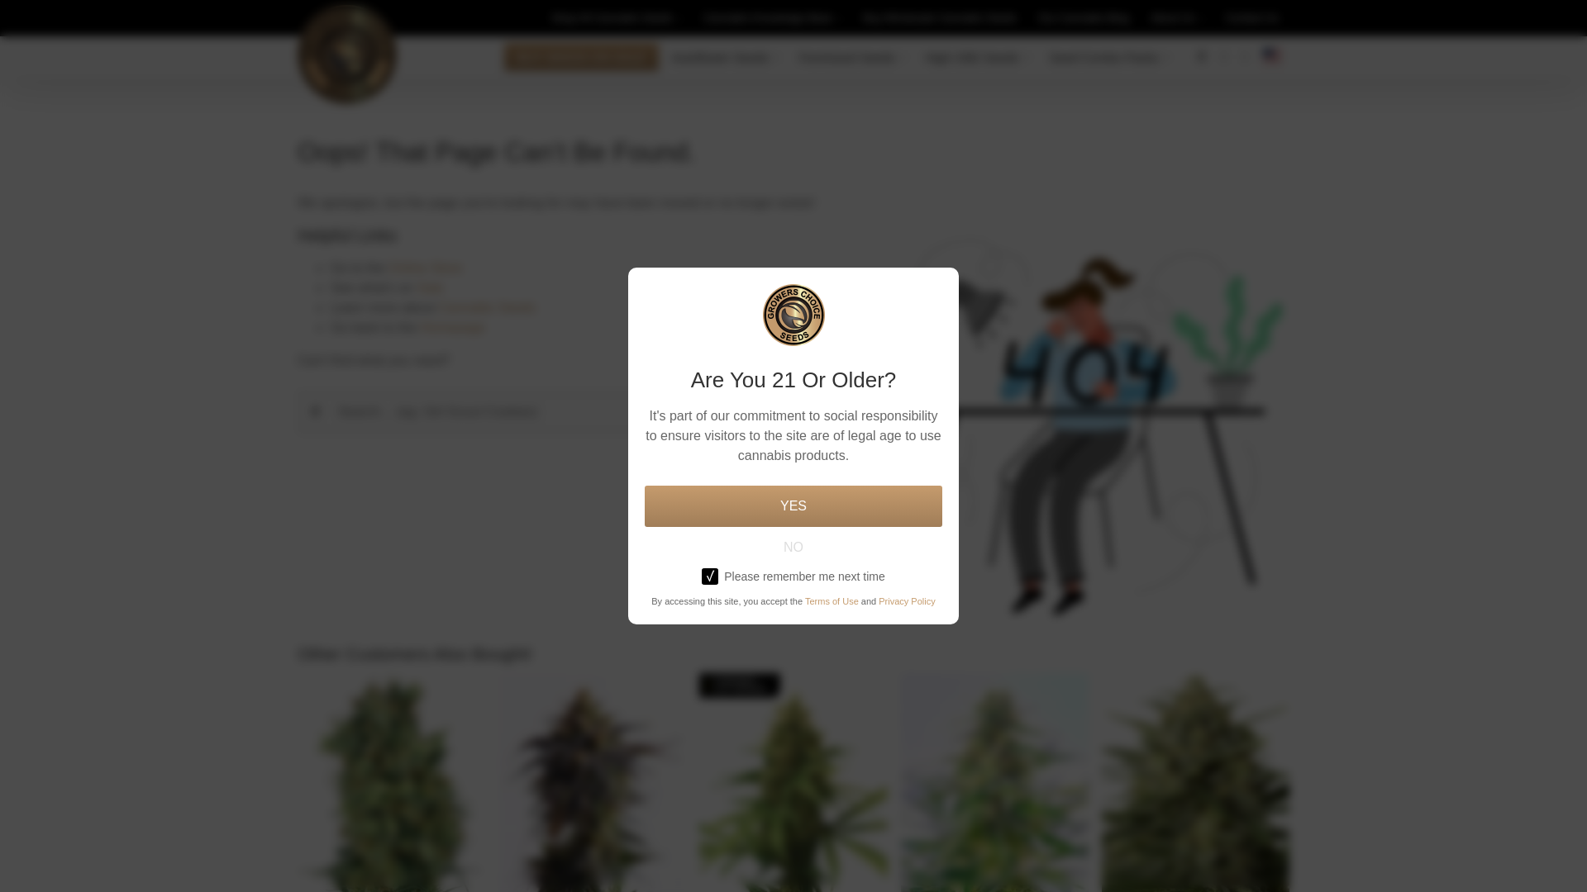  What do you see at coordinates (581, 56) in the screenshot?
I see `BUY SEEDS ON SALE` at bounding box center [581, 56].